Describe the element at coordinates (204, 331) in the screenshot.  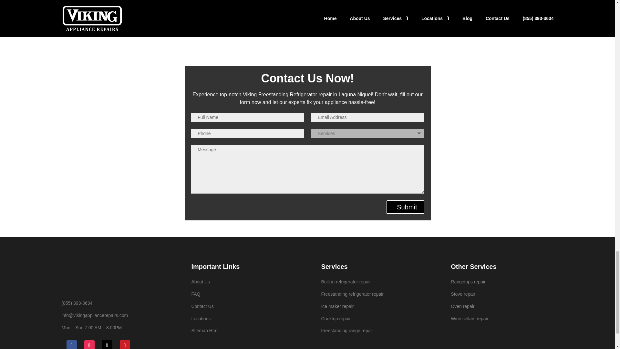
I see `Sitemap Html` at that location.